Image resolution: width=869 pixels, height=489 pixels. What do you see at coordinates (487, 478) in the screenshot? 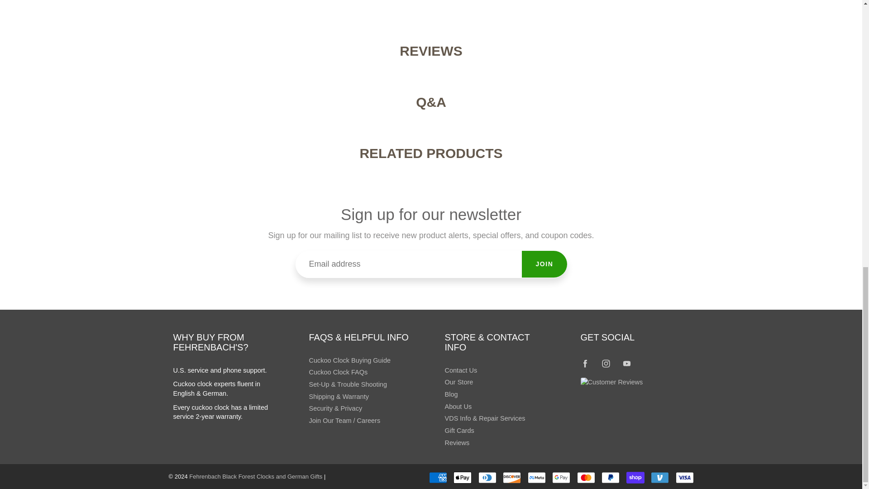
I see `Diners Club` at bounding box center [487, 478].